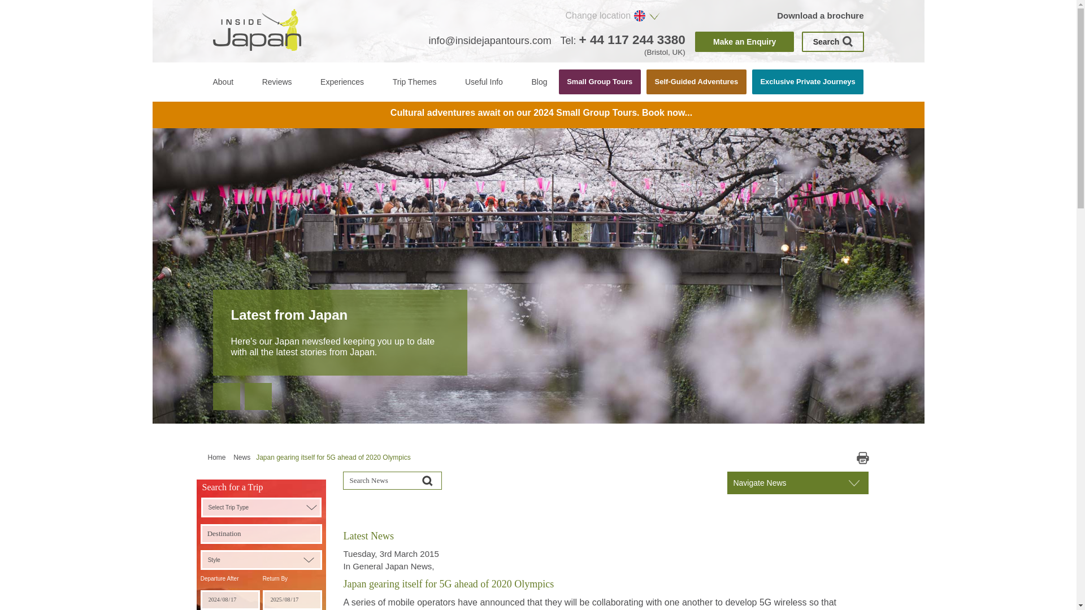 Image resolution: width=1085 pixels, height=610 pixels. Describe the element at coordinates (223, 82) in the screenshot. I see `About` at that location.